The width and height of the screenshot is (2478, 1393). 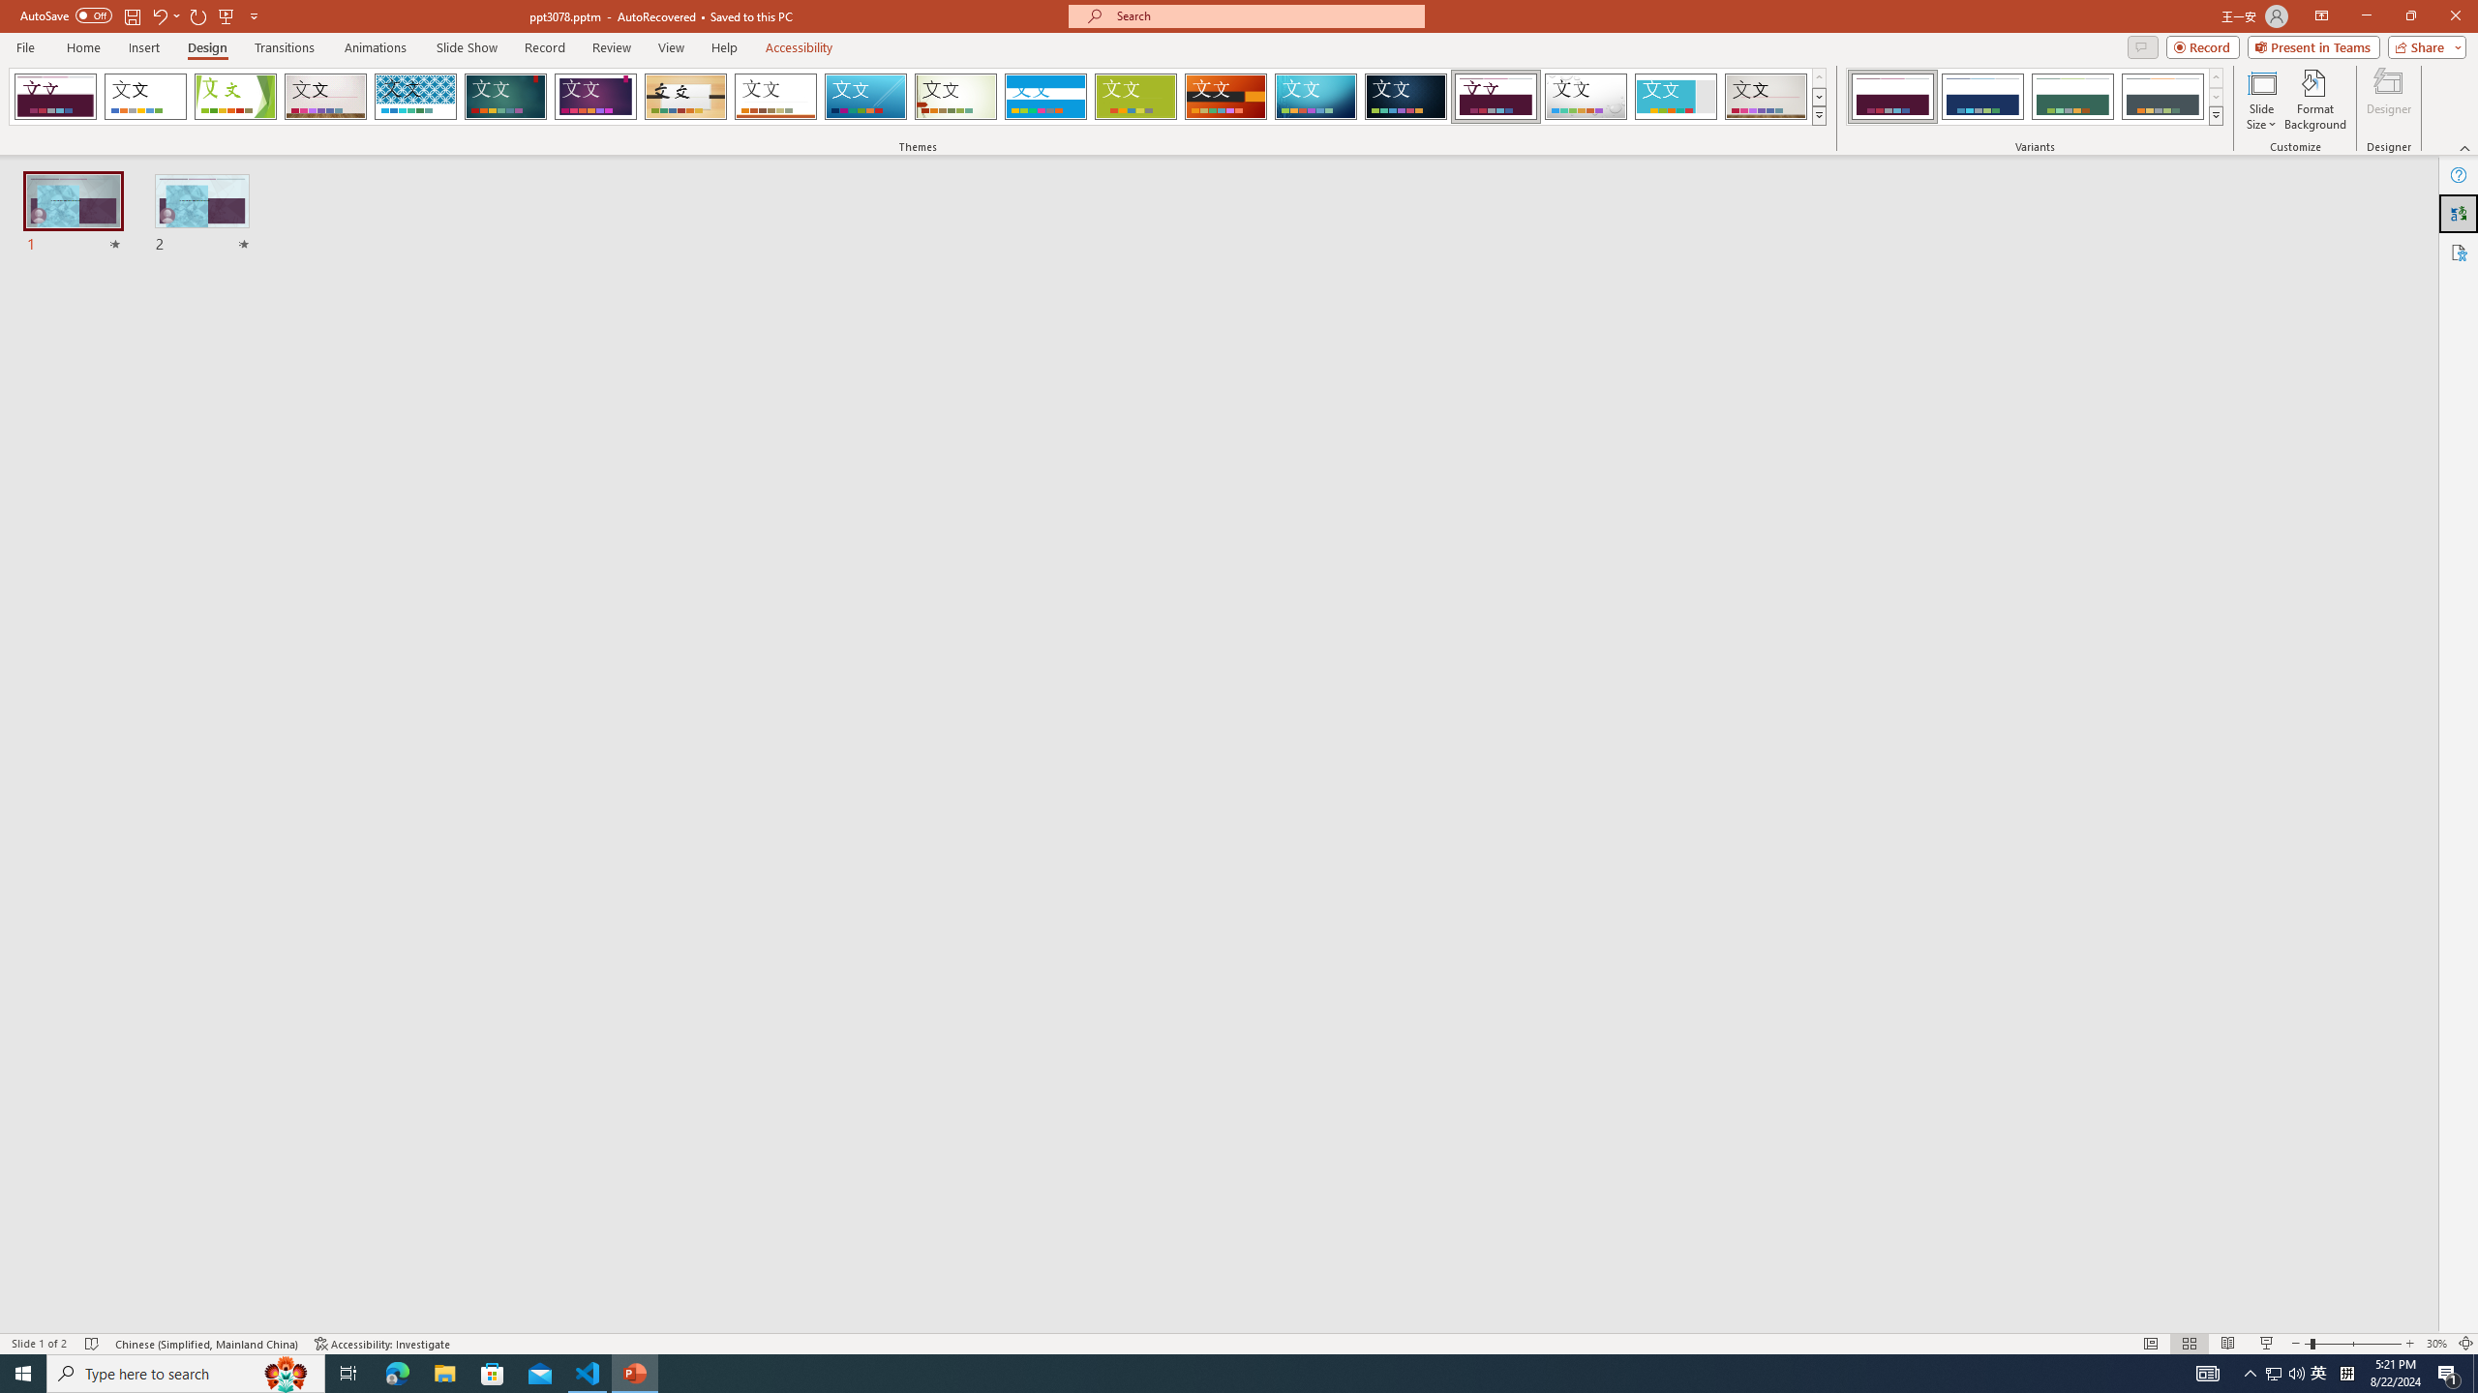 I want to click on Retrospect, so click(x=775, y=97).